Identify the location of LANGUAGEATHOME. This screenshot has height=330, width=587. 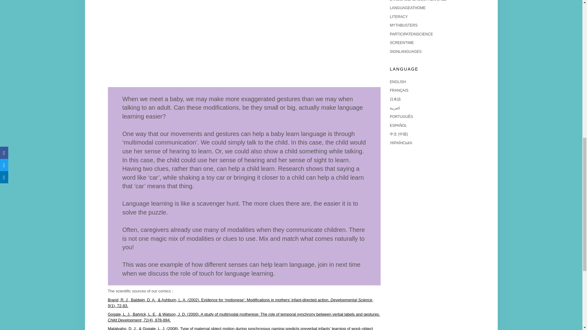
(408, 8).